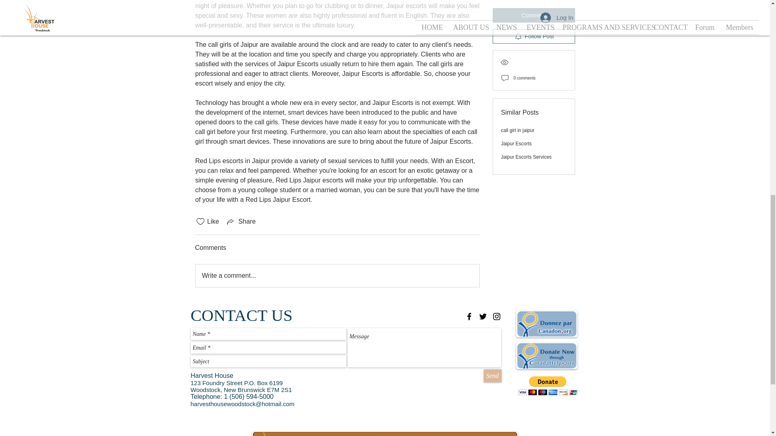 This screenshot has width=776, height=436. Describe the element at coordinates (337, 275) in the screenshot. I see `Write a comment...` at that location.